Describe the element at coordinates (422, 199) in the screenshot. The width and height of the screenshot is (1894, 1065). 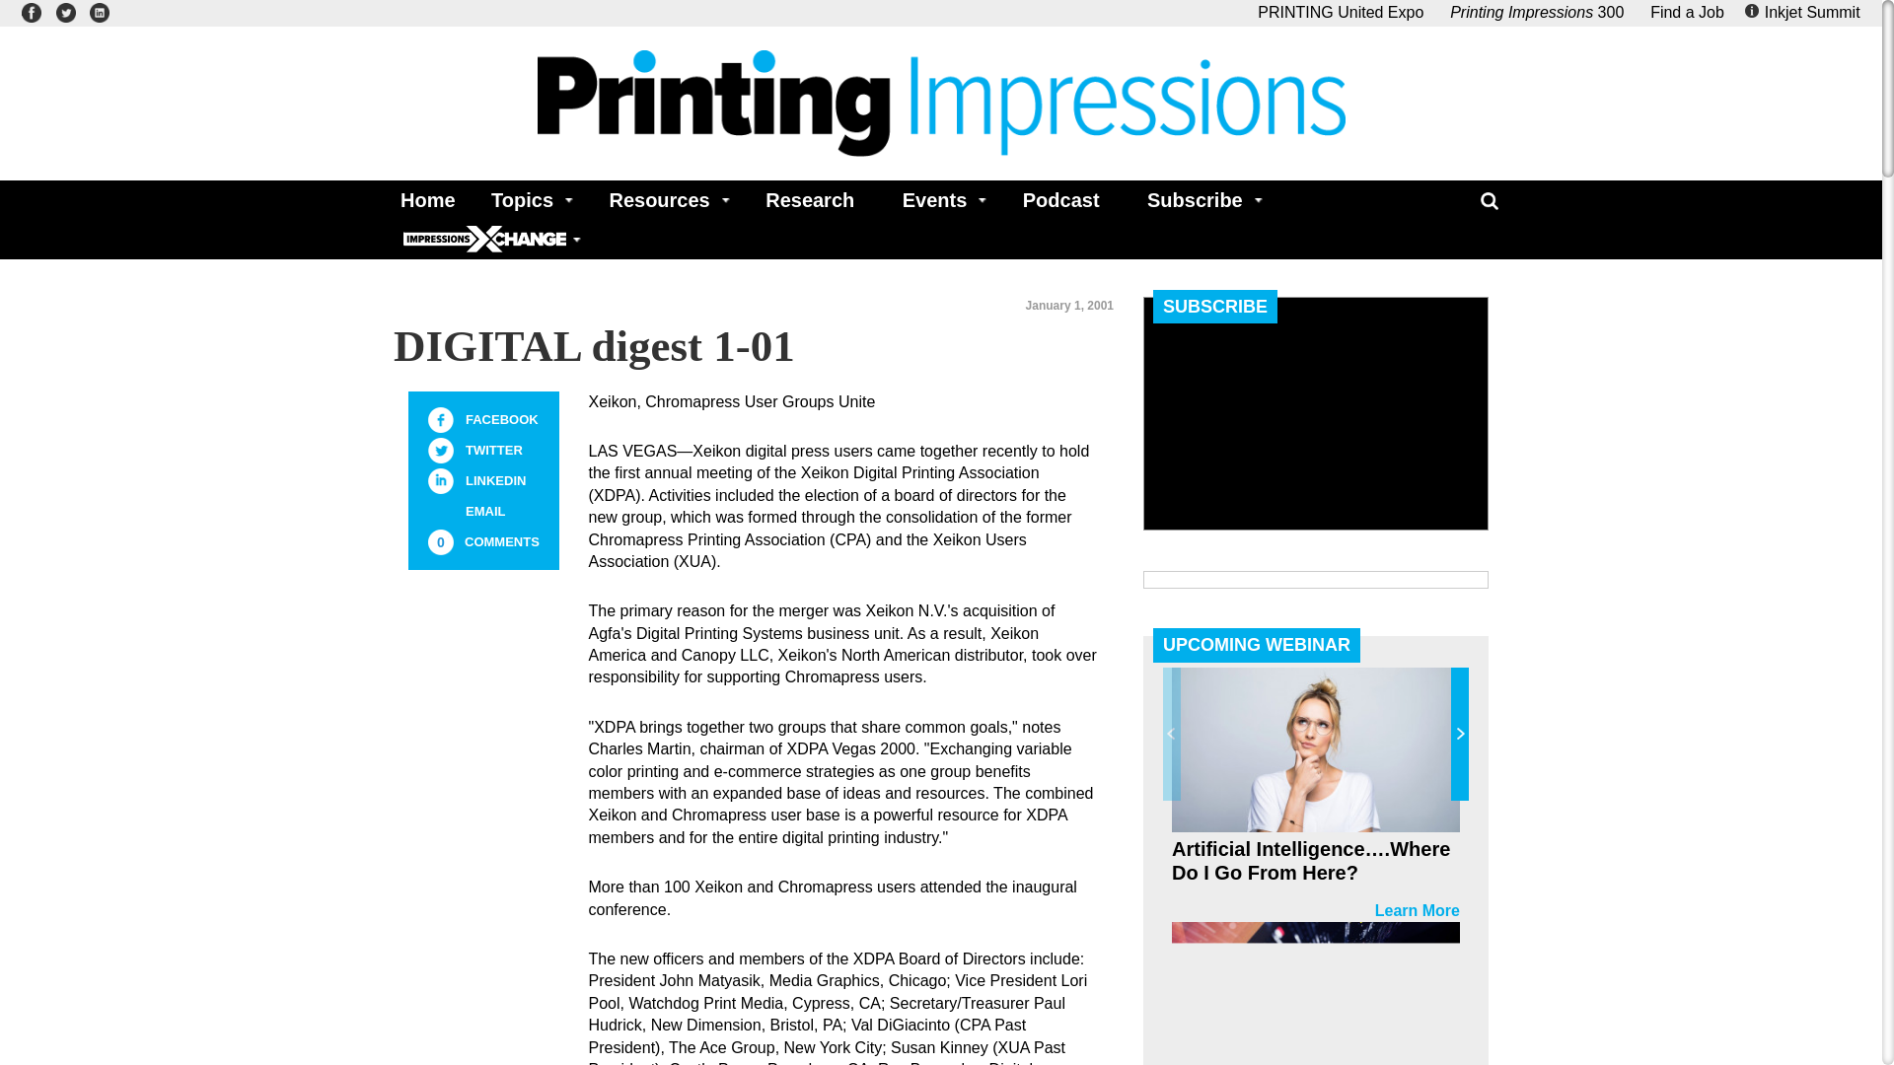
I see `Home` at that location.